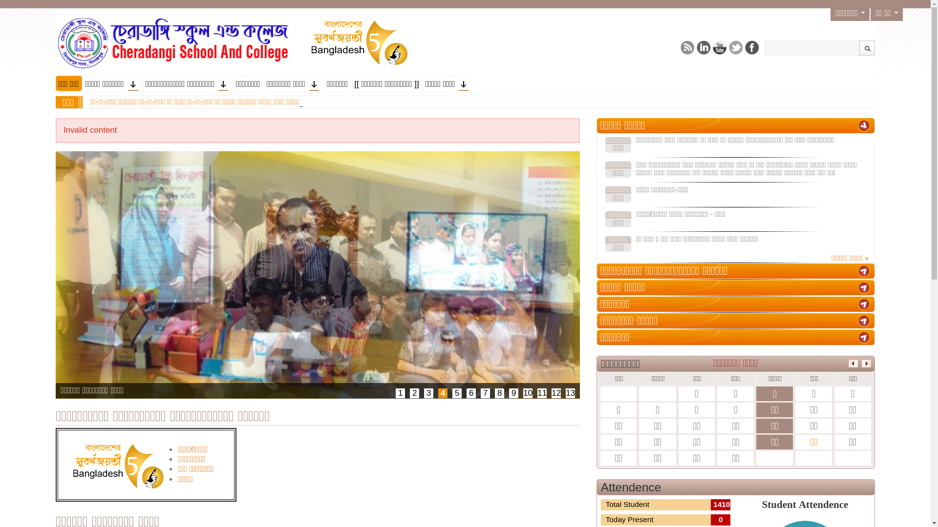 The width and height of the screenshot is (938, 527). I want to click on 12, so click(556, 393).